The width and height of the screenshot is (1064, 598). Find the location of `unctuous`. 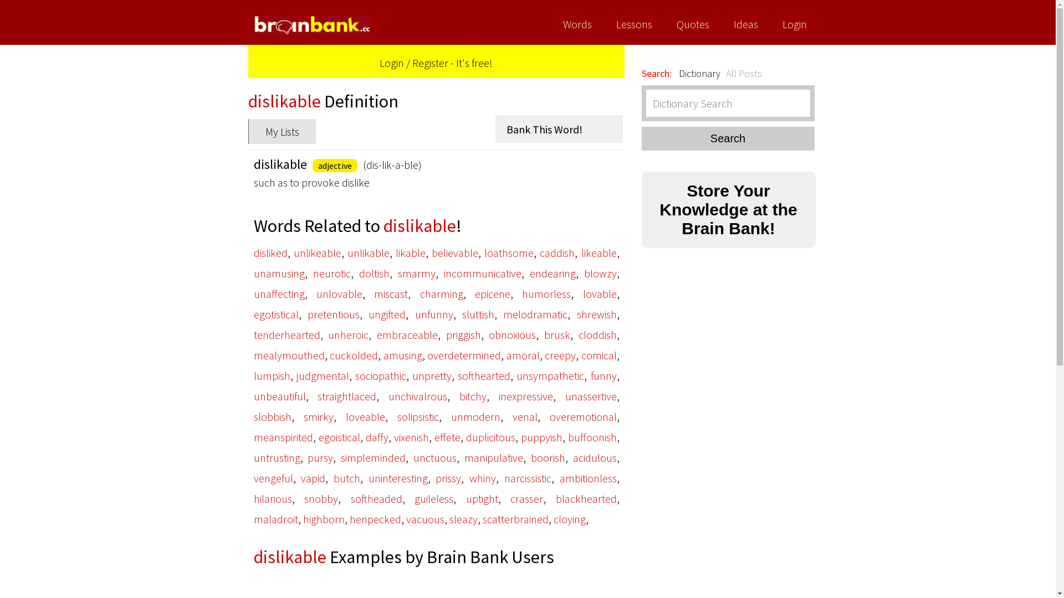

unctuous is located at coordinates (435, 457).